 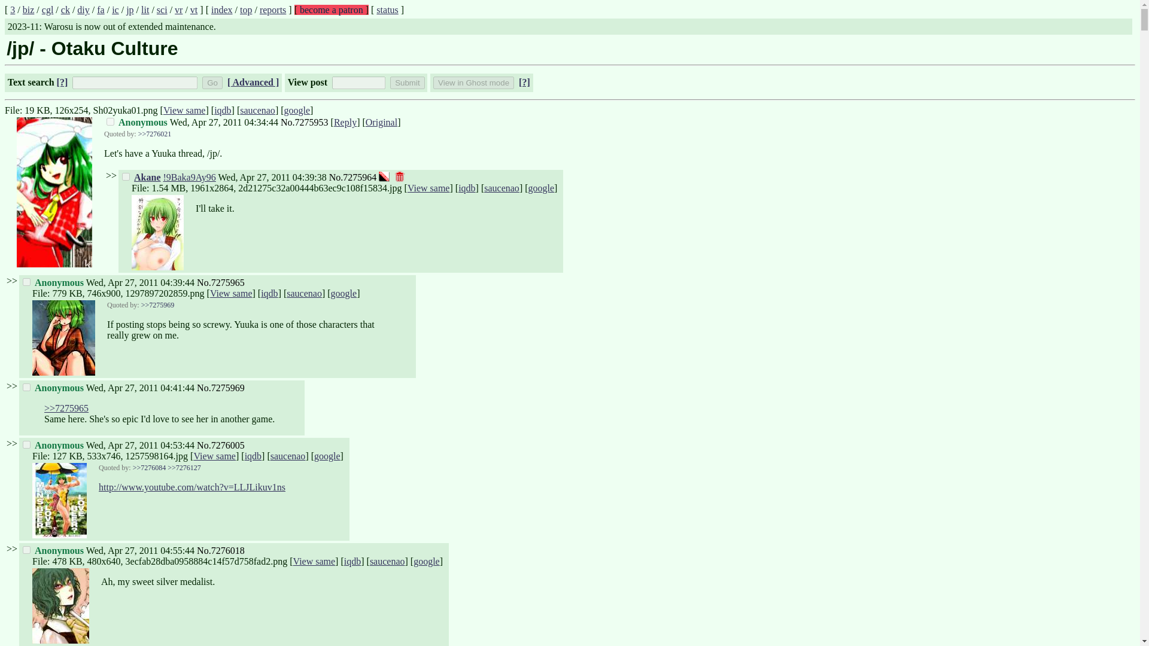 I want to click on Go, so click(x=212, y=83).